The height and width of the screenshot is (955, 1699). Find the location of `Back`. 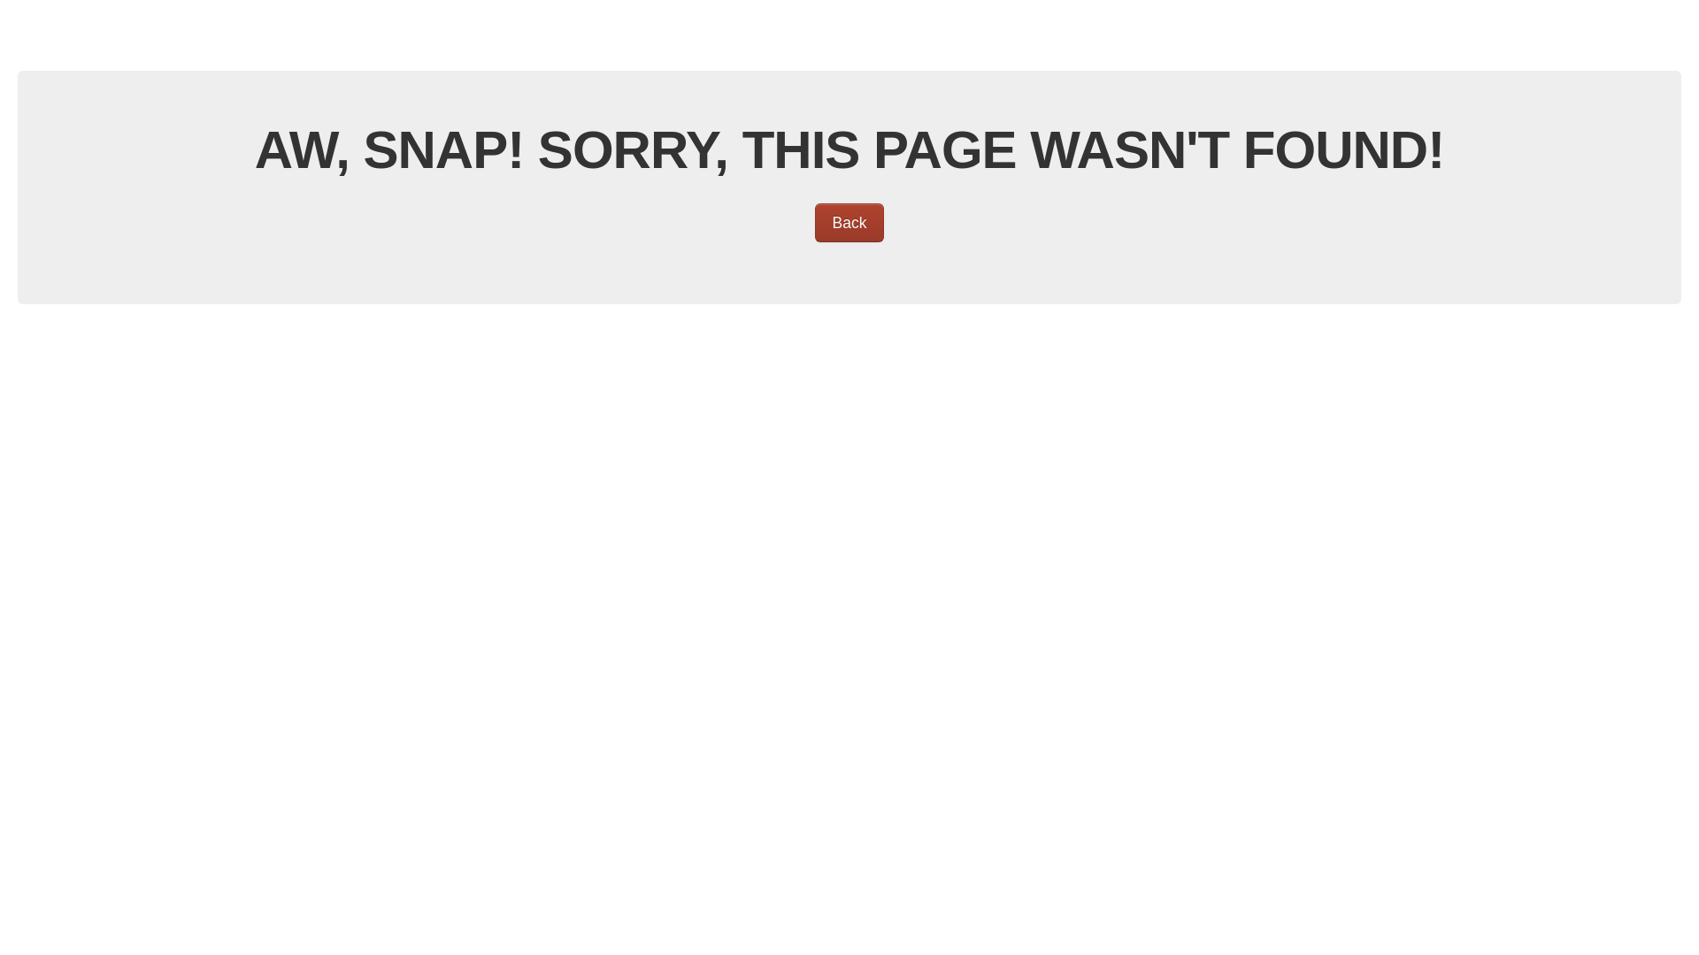

Back is located at coordinates (849, 223).